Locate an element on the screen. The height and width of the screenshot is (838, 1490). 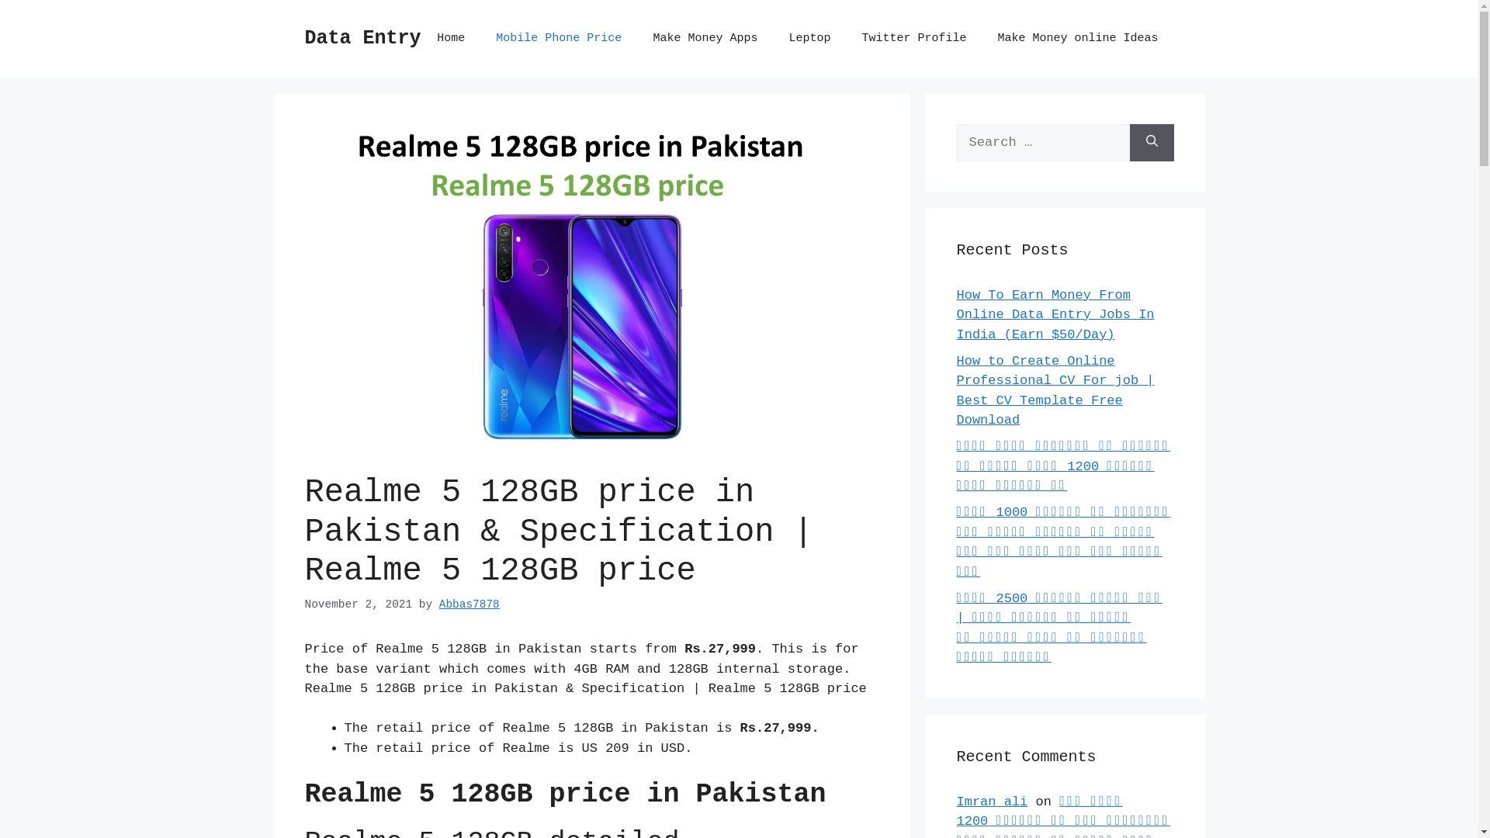
Twitter Profile is located at coordinates (914, 39).